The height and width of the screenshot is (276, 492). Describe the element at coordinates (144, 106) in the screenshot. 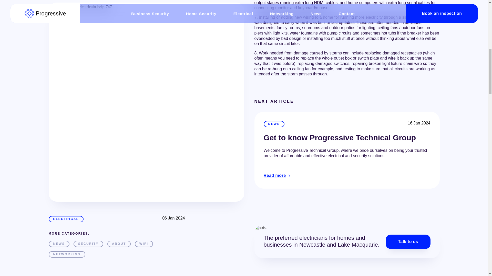

I see `WIFI` at that location.